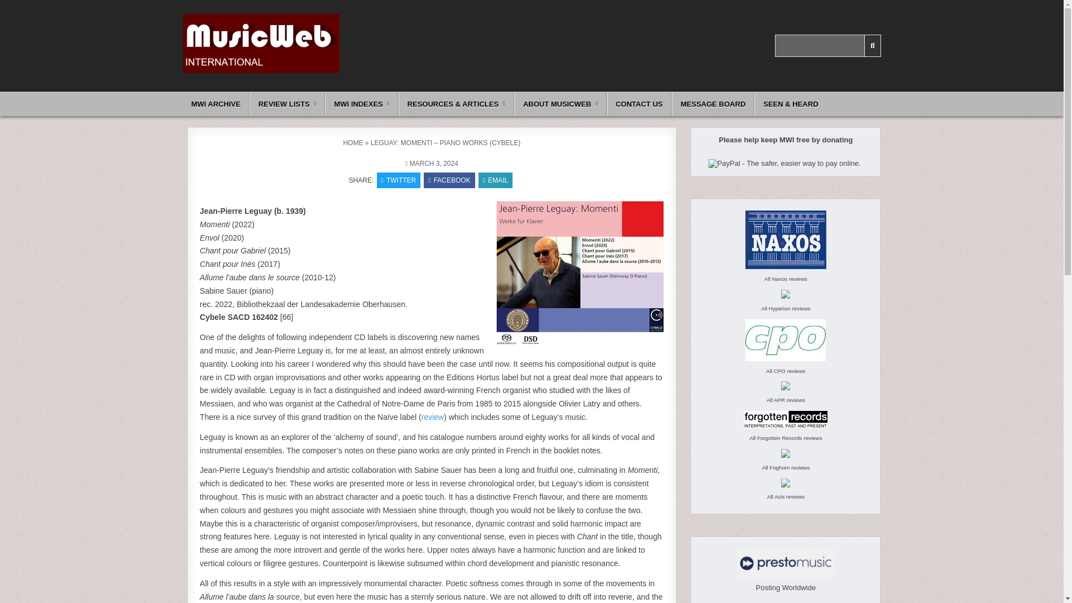  What do you see at coordinates (361, 104) in the screenshot?
I see `MWI INDEXES` at bounding box center [361, 104].